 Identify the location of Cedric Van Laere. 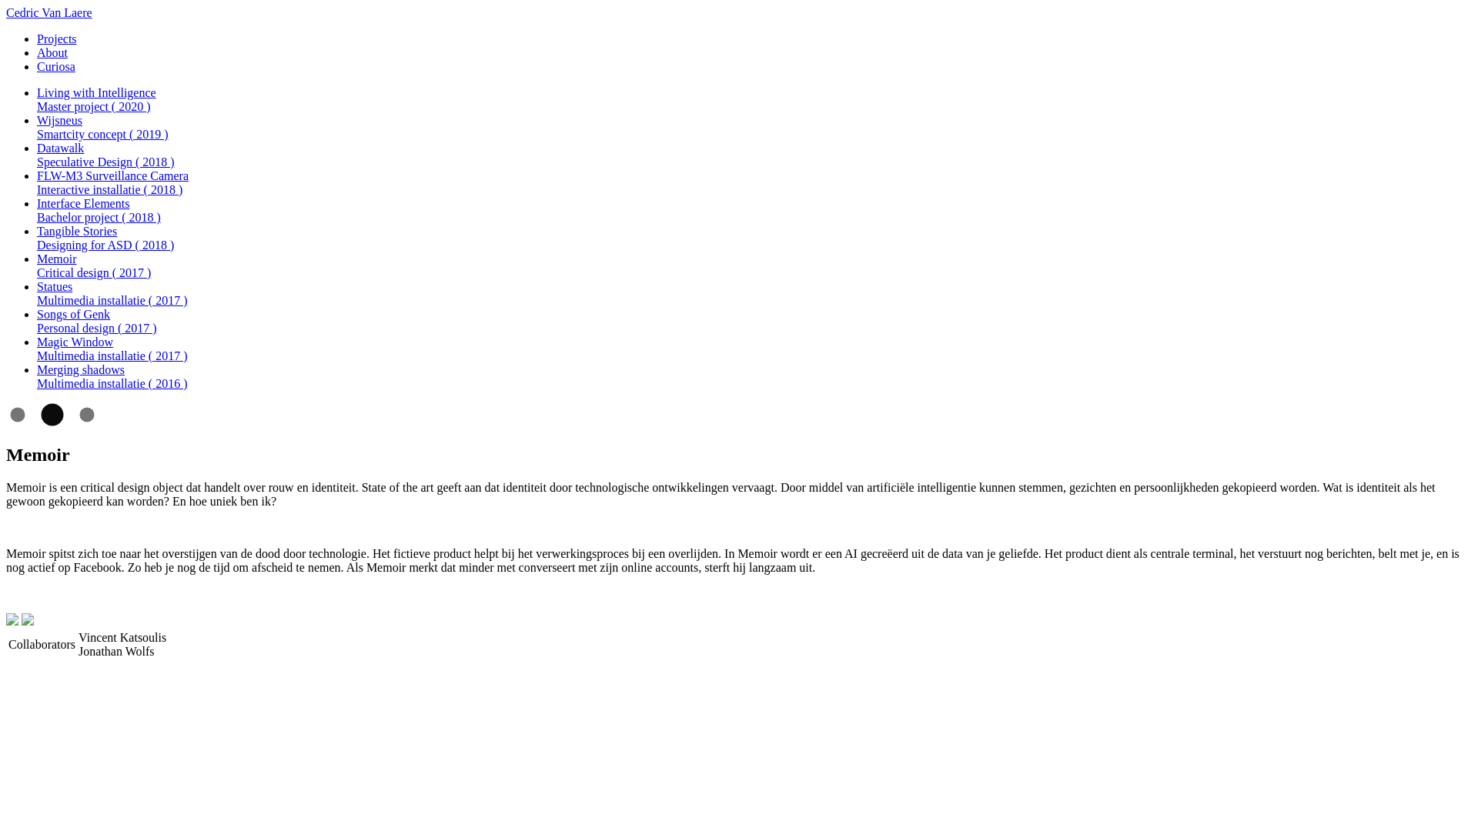
(49, 12).